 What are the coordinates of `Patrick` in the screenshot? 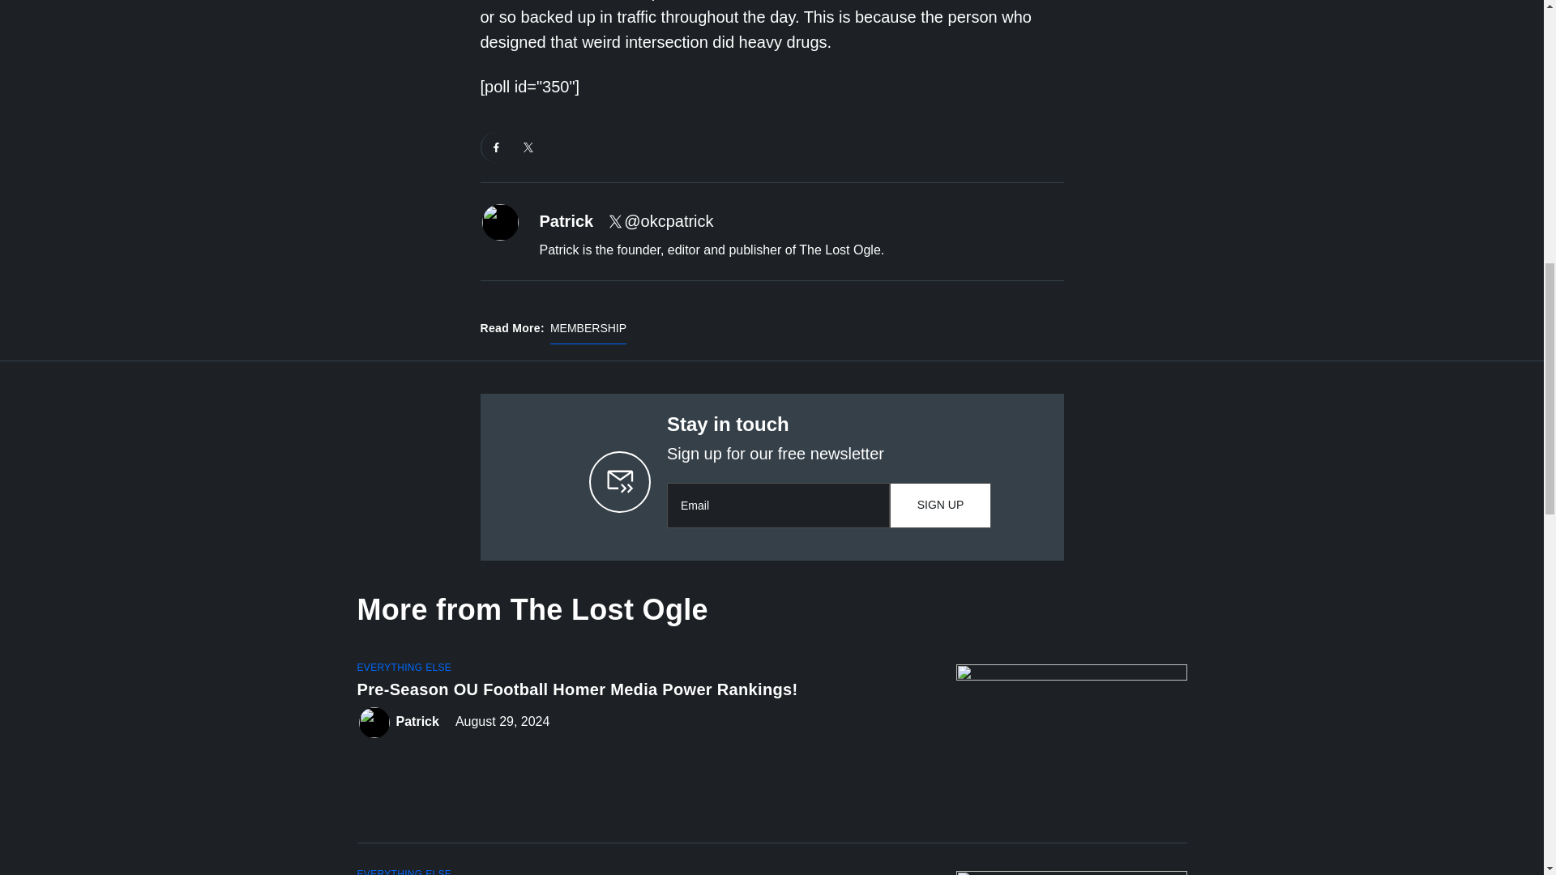 It's located at (567, 222).